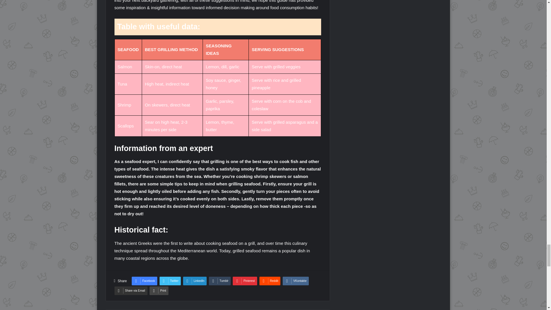  I want to click on Tumblr, so click(220, 281).